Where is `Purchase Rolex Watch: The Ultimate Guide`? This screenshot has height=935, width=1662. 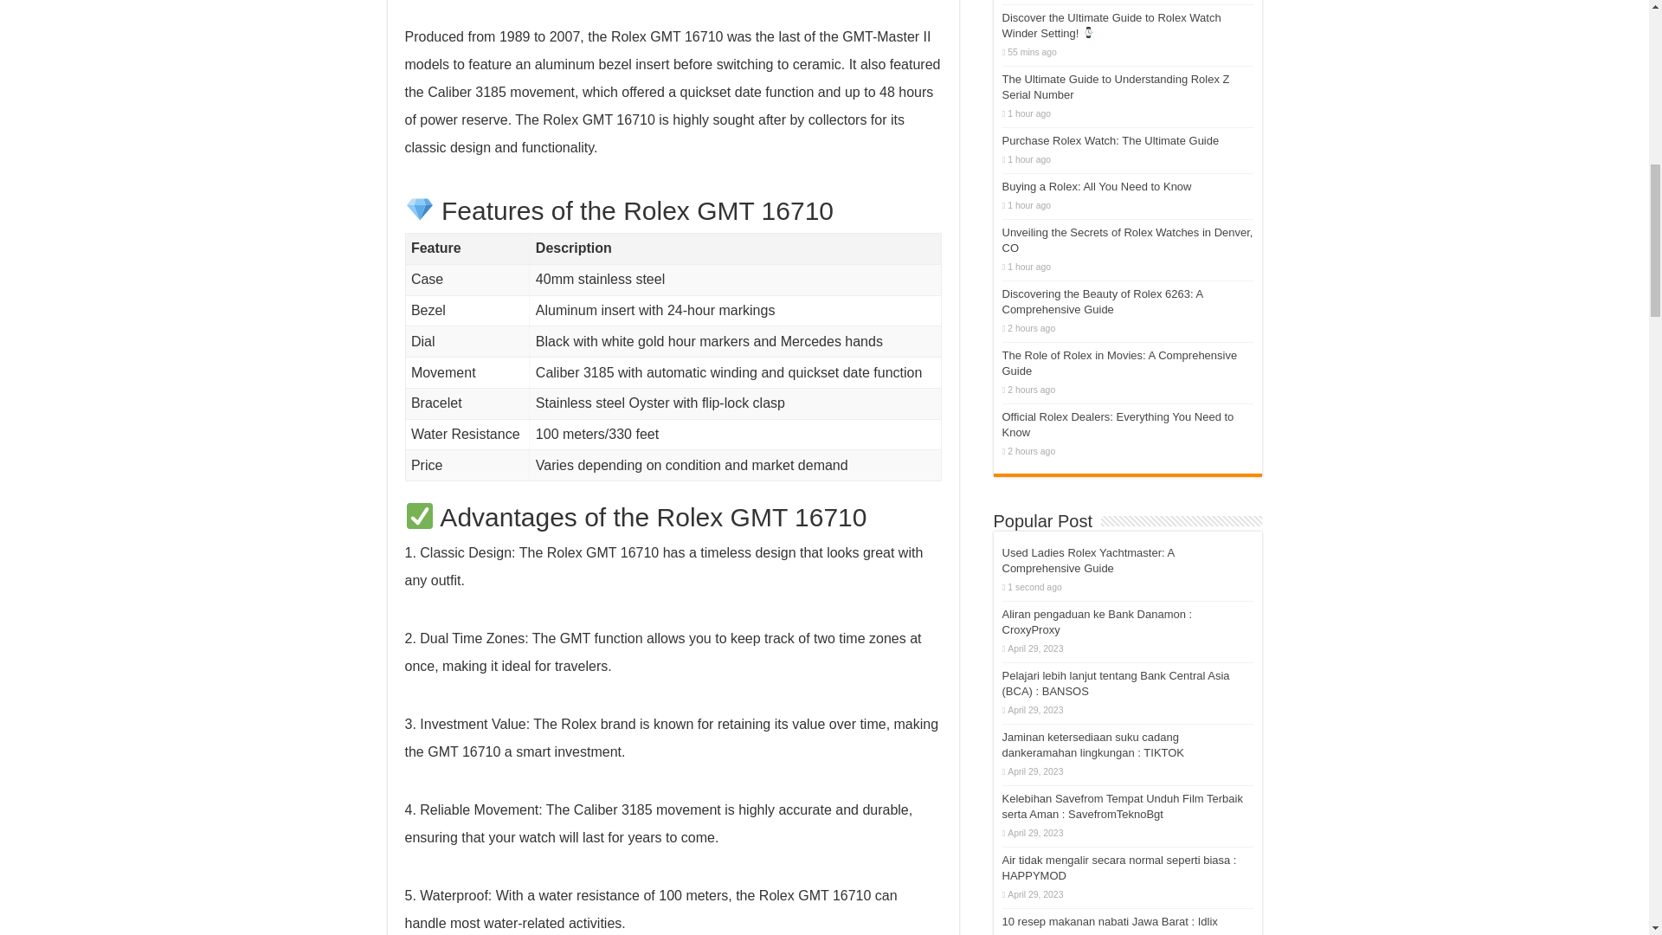 Purchase Rolex Watch: The Ultimate Guide is located at coordinates (1111, 140).